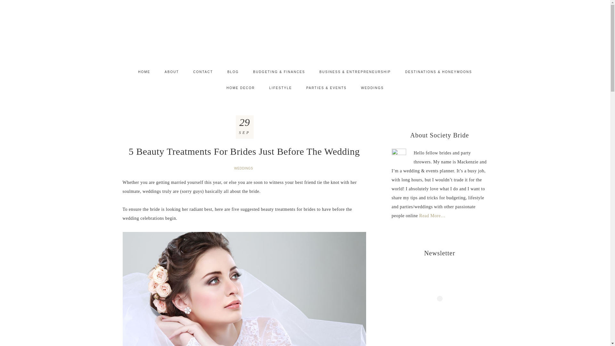 The image size is (615, 346). I want to click on HOME, so click(144, 72).